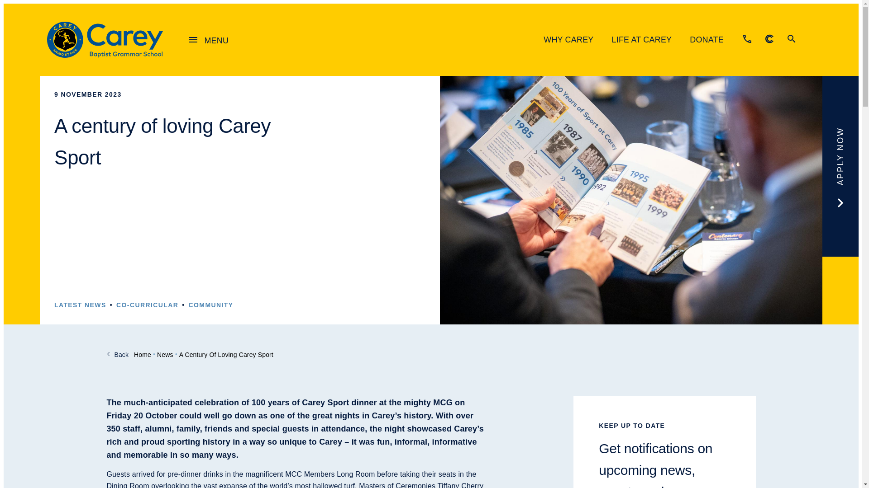 This screenshot has height=488, width=869. I want to click on COMMUNITY, so click(211, 305).